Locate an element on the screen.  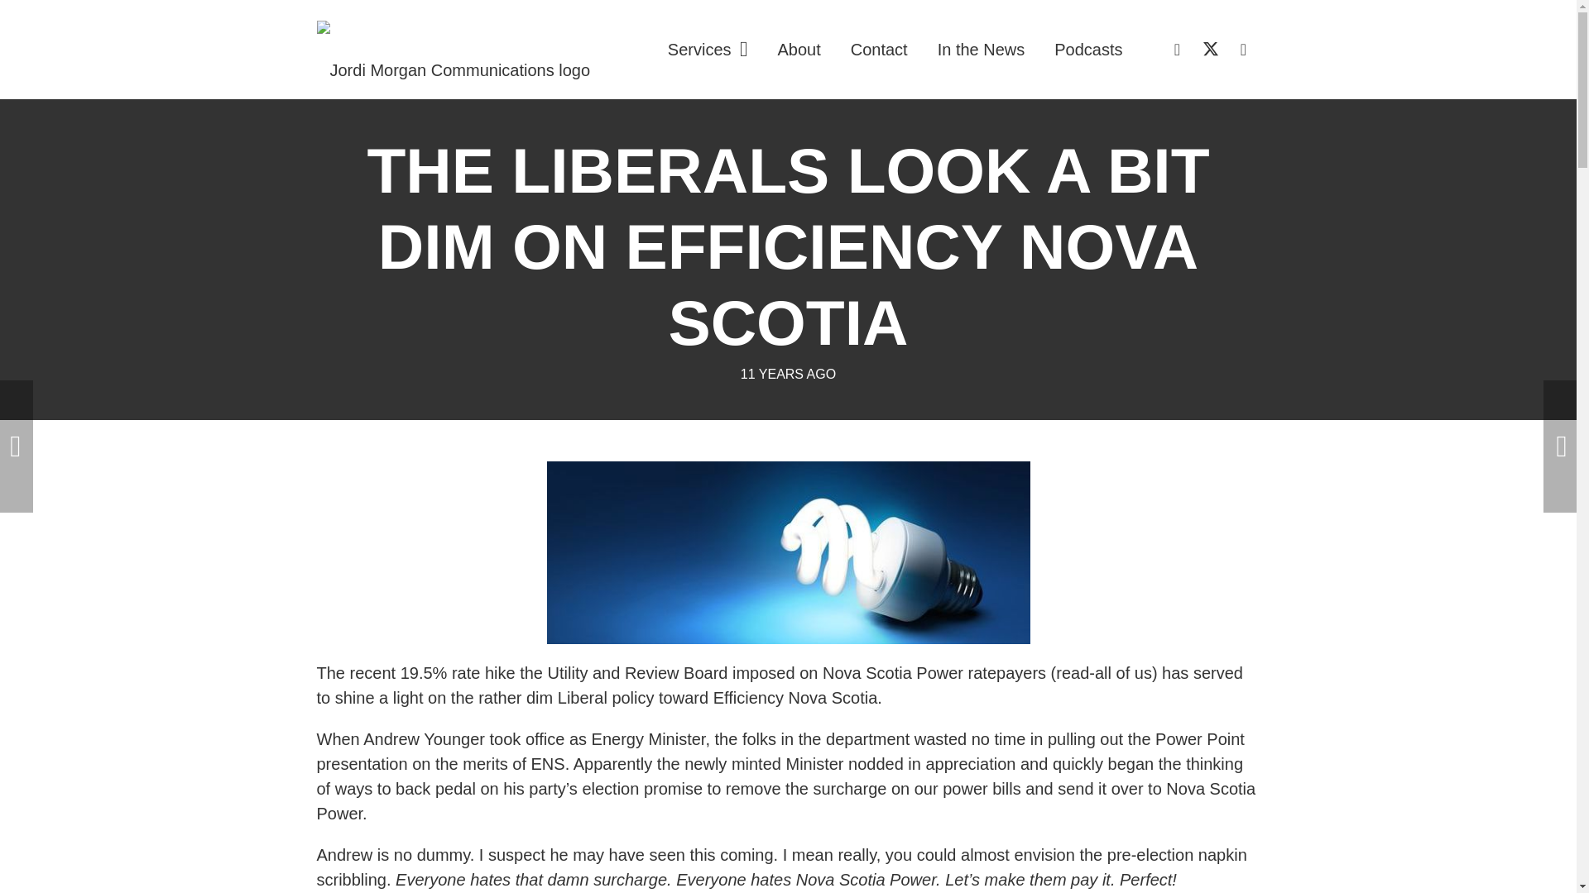
Twitter is located at coordinates (1210, 49).